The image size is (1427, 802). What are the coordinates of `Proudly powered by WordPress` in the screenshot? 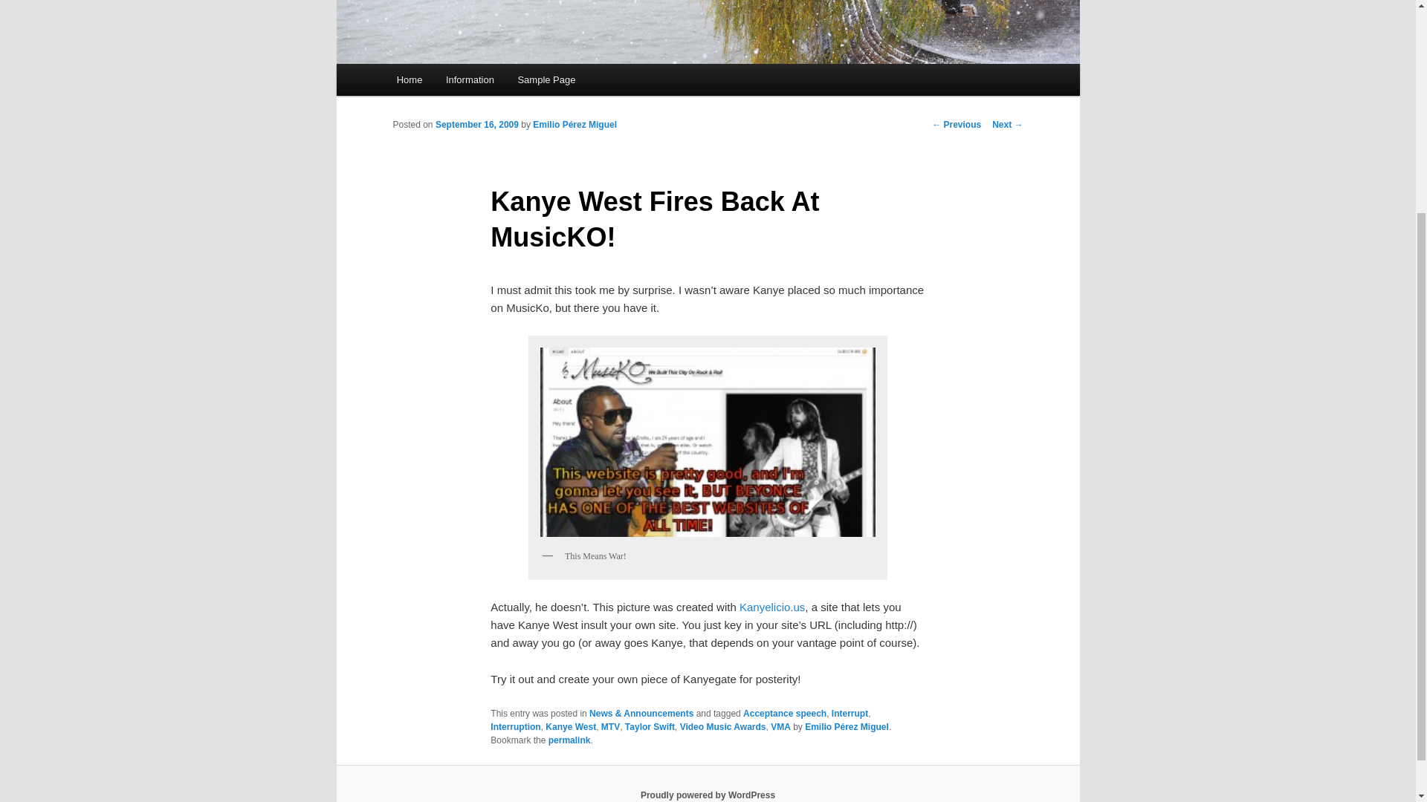 It's located at (708, 795).